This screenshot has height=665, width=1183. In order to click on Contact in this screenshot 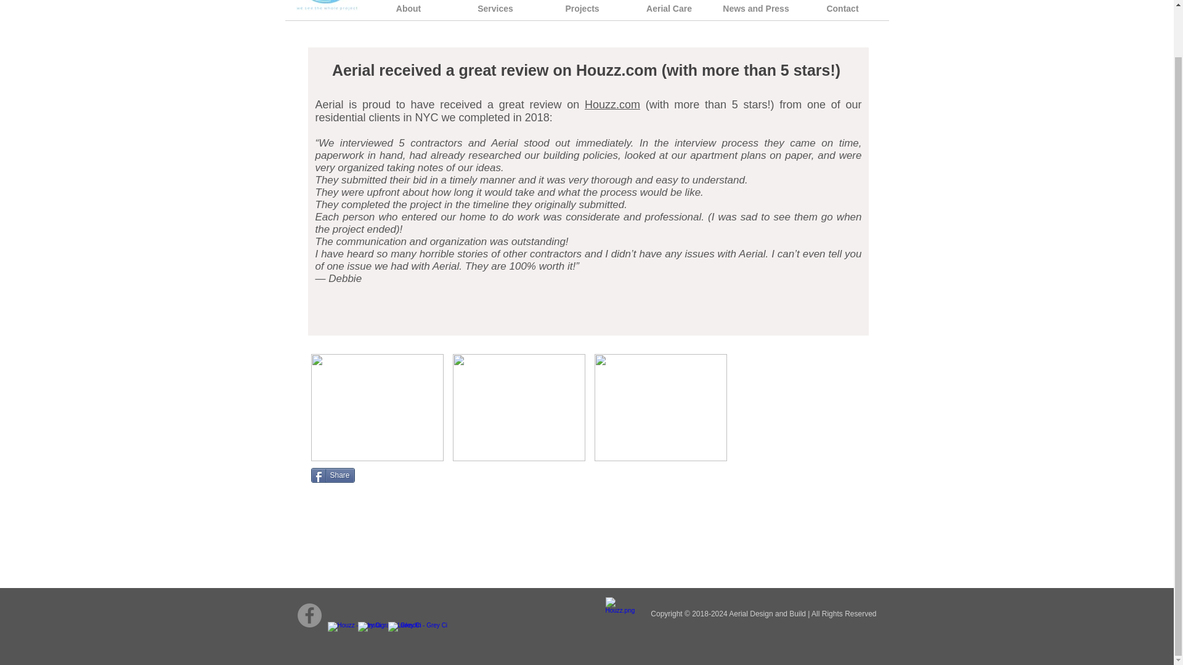, I will do `click(843, 14)`.